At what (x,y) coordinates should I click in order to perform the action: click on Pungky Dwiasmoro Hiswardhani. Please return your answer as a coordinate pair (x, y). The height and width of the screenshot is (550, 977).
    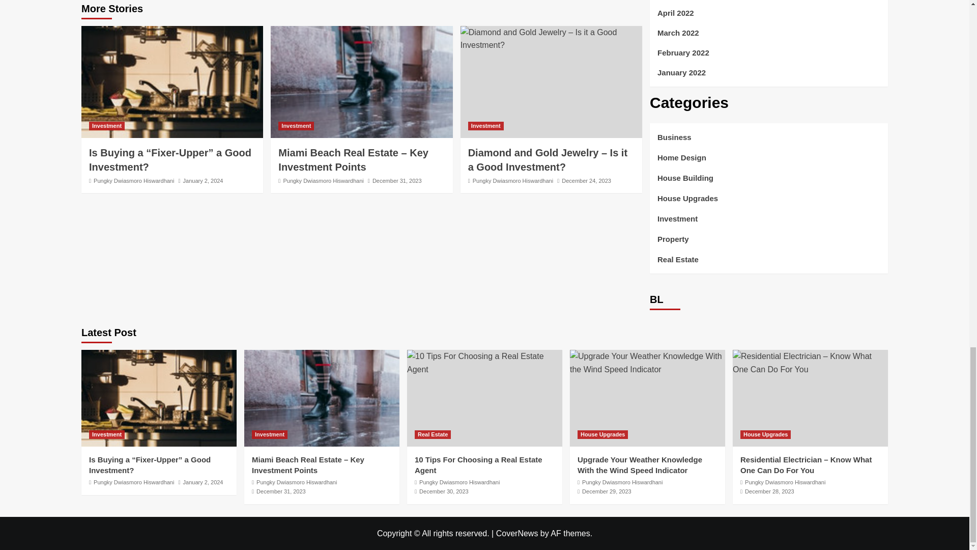
    Looking at the image, I should click on (323, 180).